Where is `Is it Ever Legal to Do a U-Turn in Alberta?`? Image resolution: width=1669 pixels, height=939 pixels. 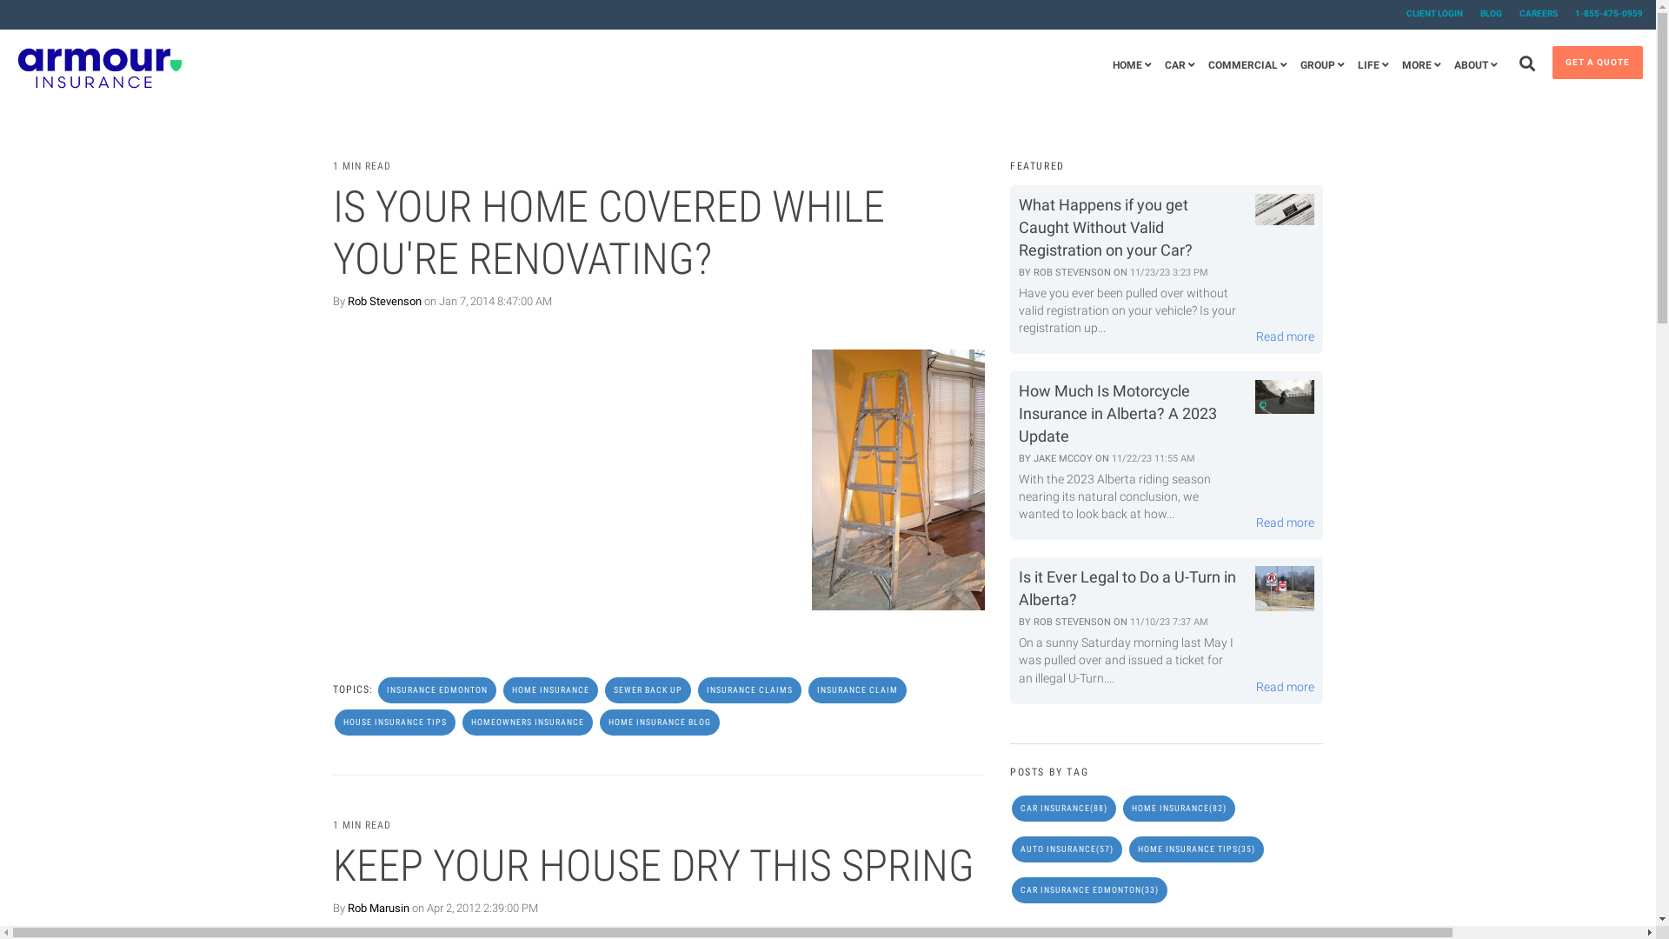
Is it Ever Legal to Do a U-Turn in Alberta? is located at coordinates (1127, 588).